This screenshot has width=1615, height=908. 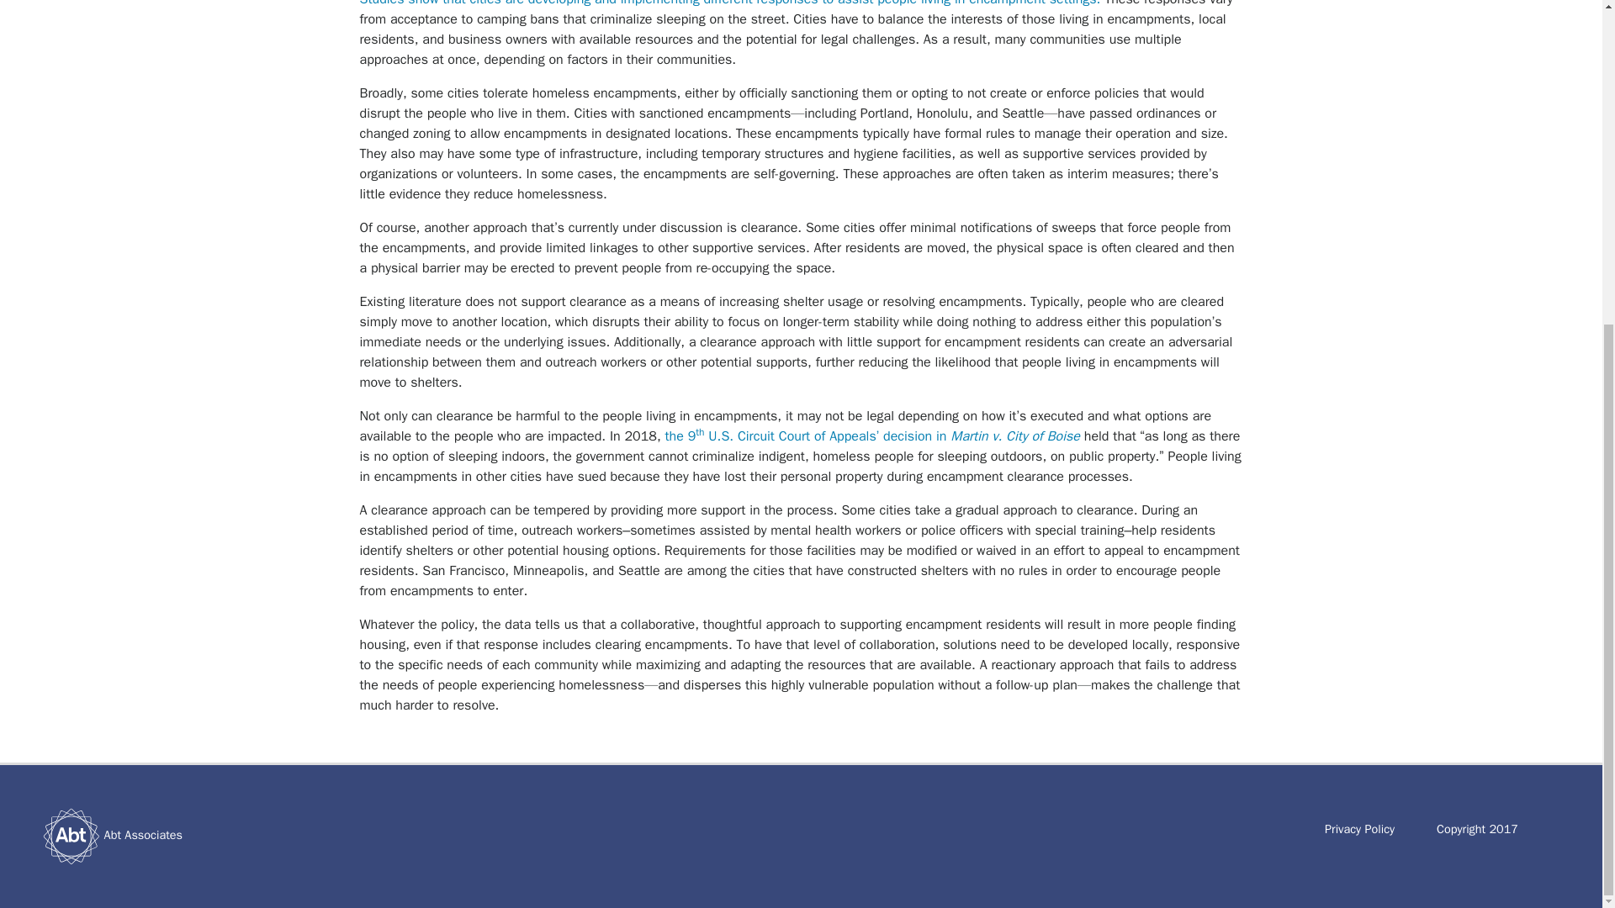 I want to click on Privacy Policy, so click(x=1359, y=829).